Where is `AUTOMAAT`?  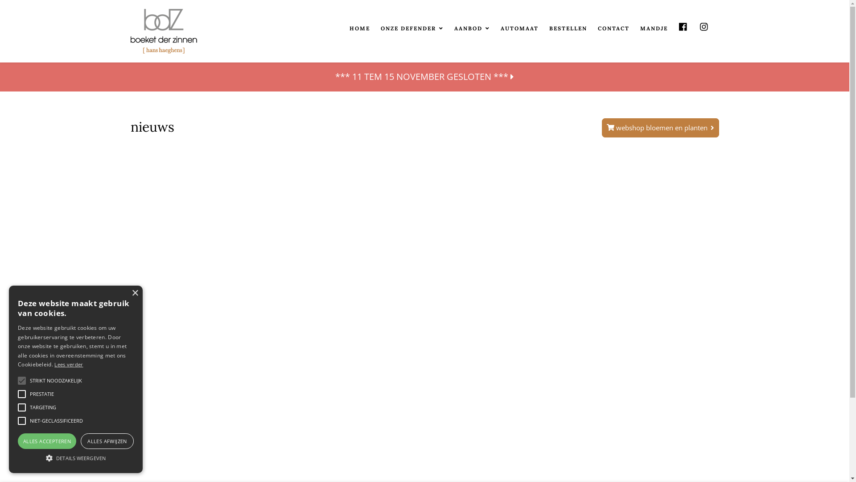
AUTOMAAT is located at coordinates (519, 29).